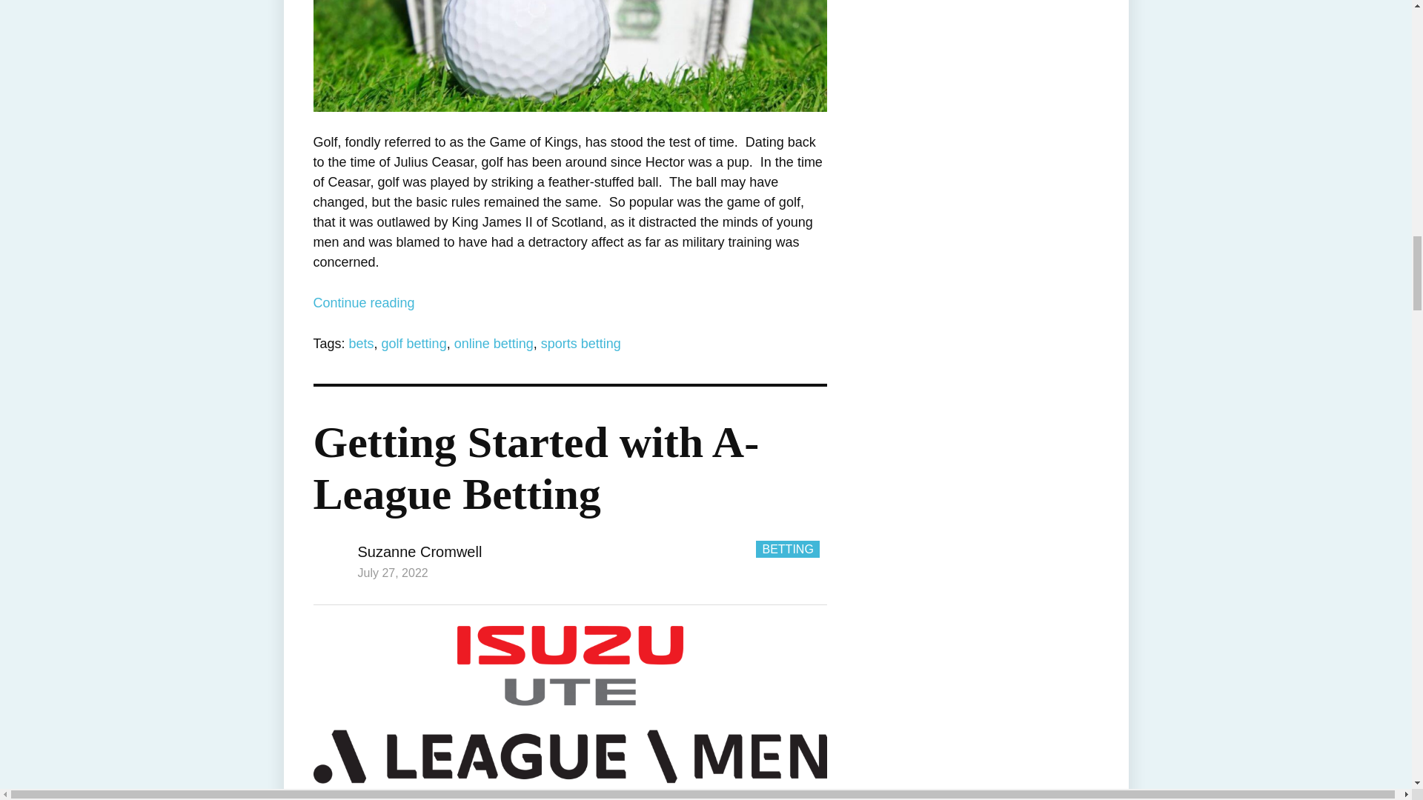  Describe the element at coordinates (419, 552) in the screenshot. I see `Suzanne Cromwell` at that location.